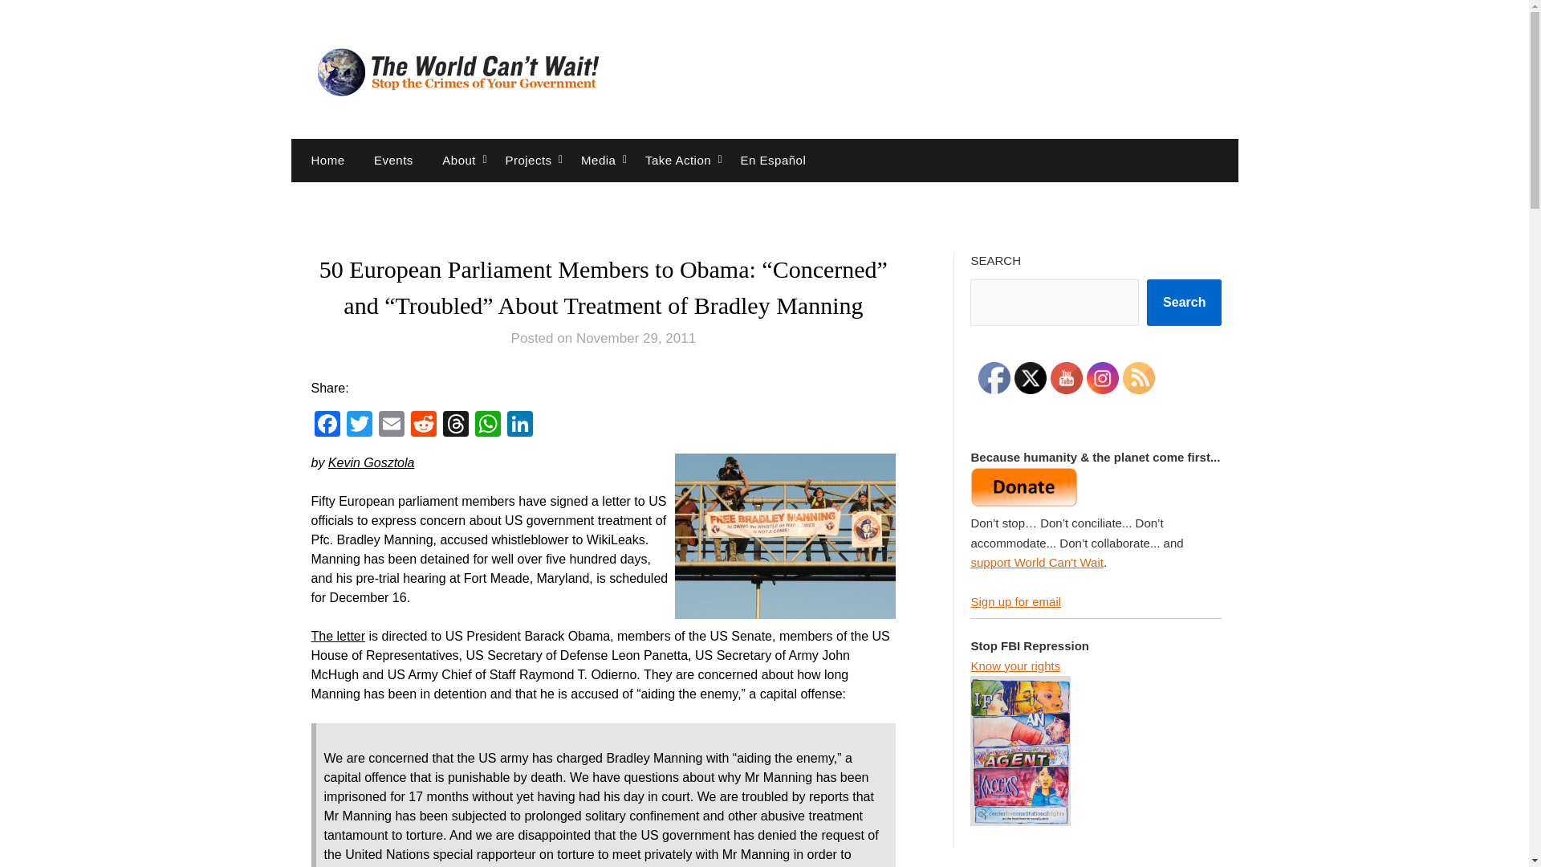 Image resolution: width=1541 pixels, height=867 pixels. What do you see at coordinates (393, 160) in the screenshot?
I see `Events` at bounding box center [393, 160].